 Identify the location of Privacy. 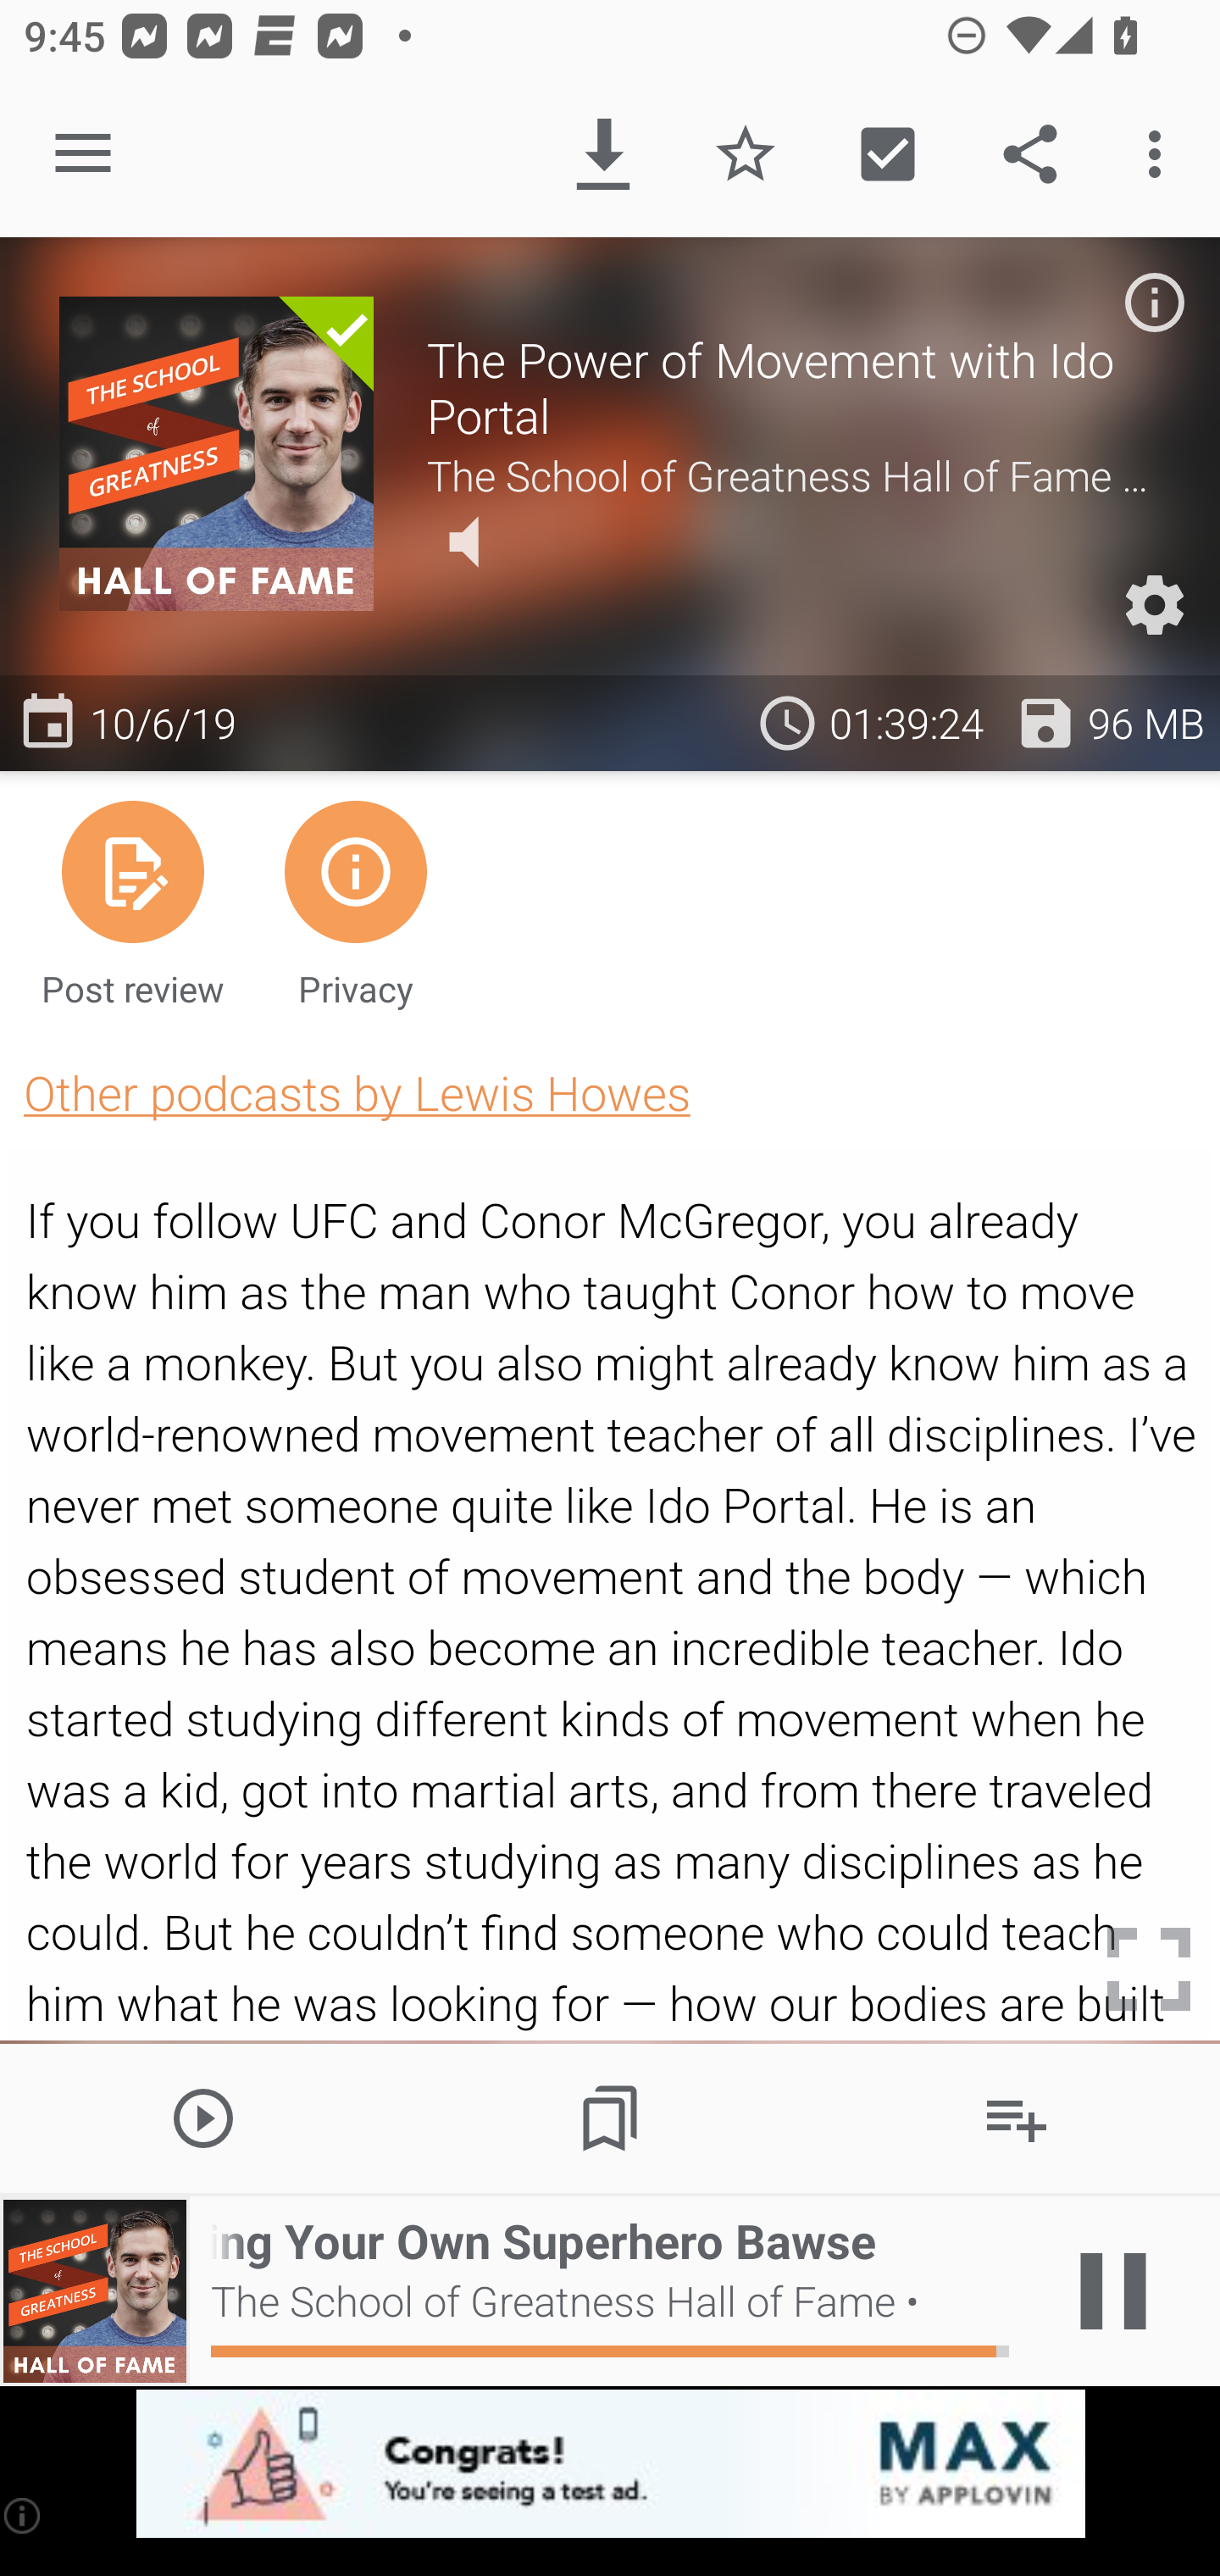
(355, 902).